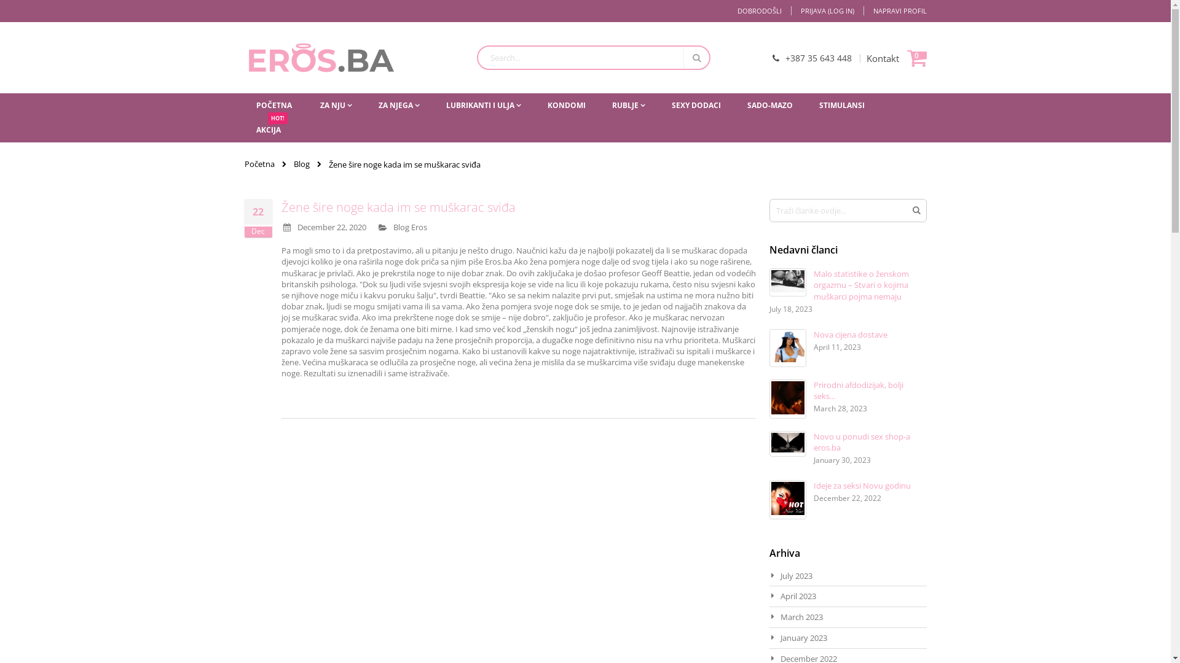 Image resolution: width=1180 pixels, height=663 pixels. I want to click on SEXY DODACI, so click(696, 106).